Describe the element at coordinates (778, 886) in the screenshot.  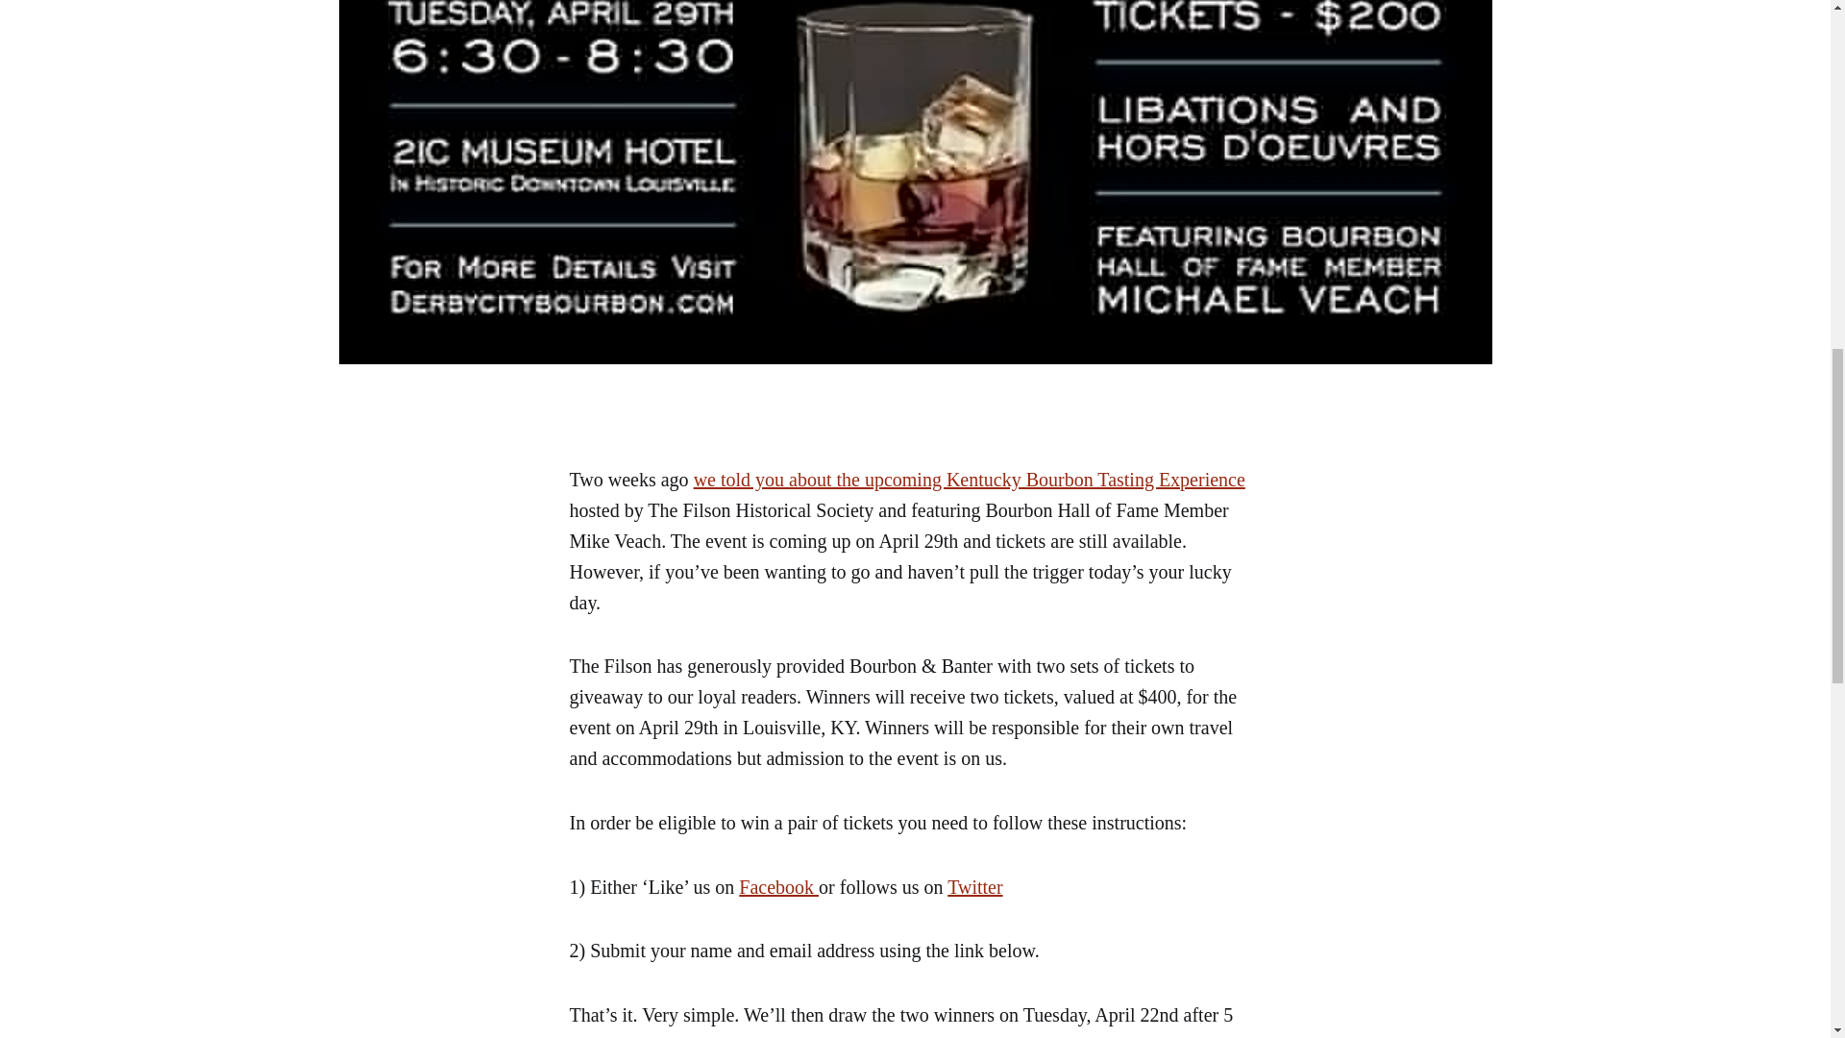
I see `Facebook` at that location.